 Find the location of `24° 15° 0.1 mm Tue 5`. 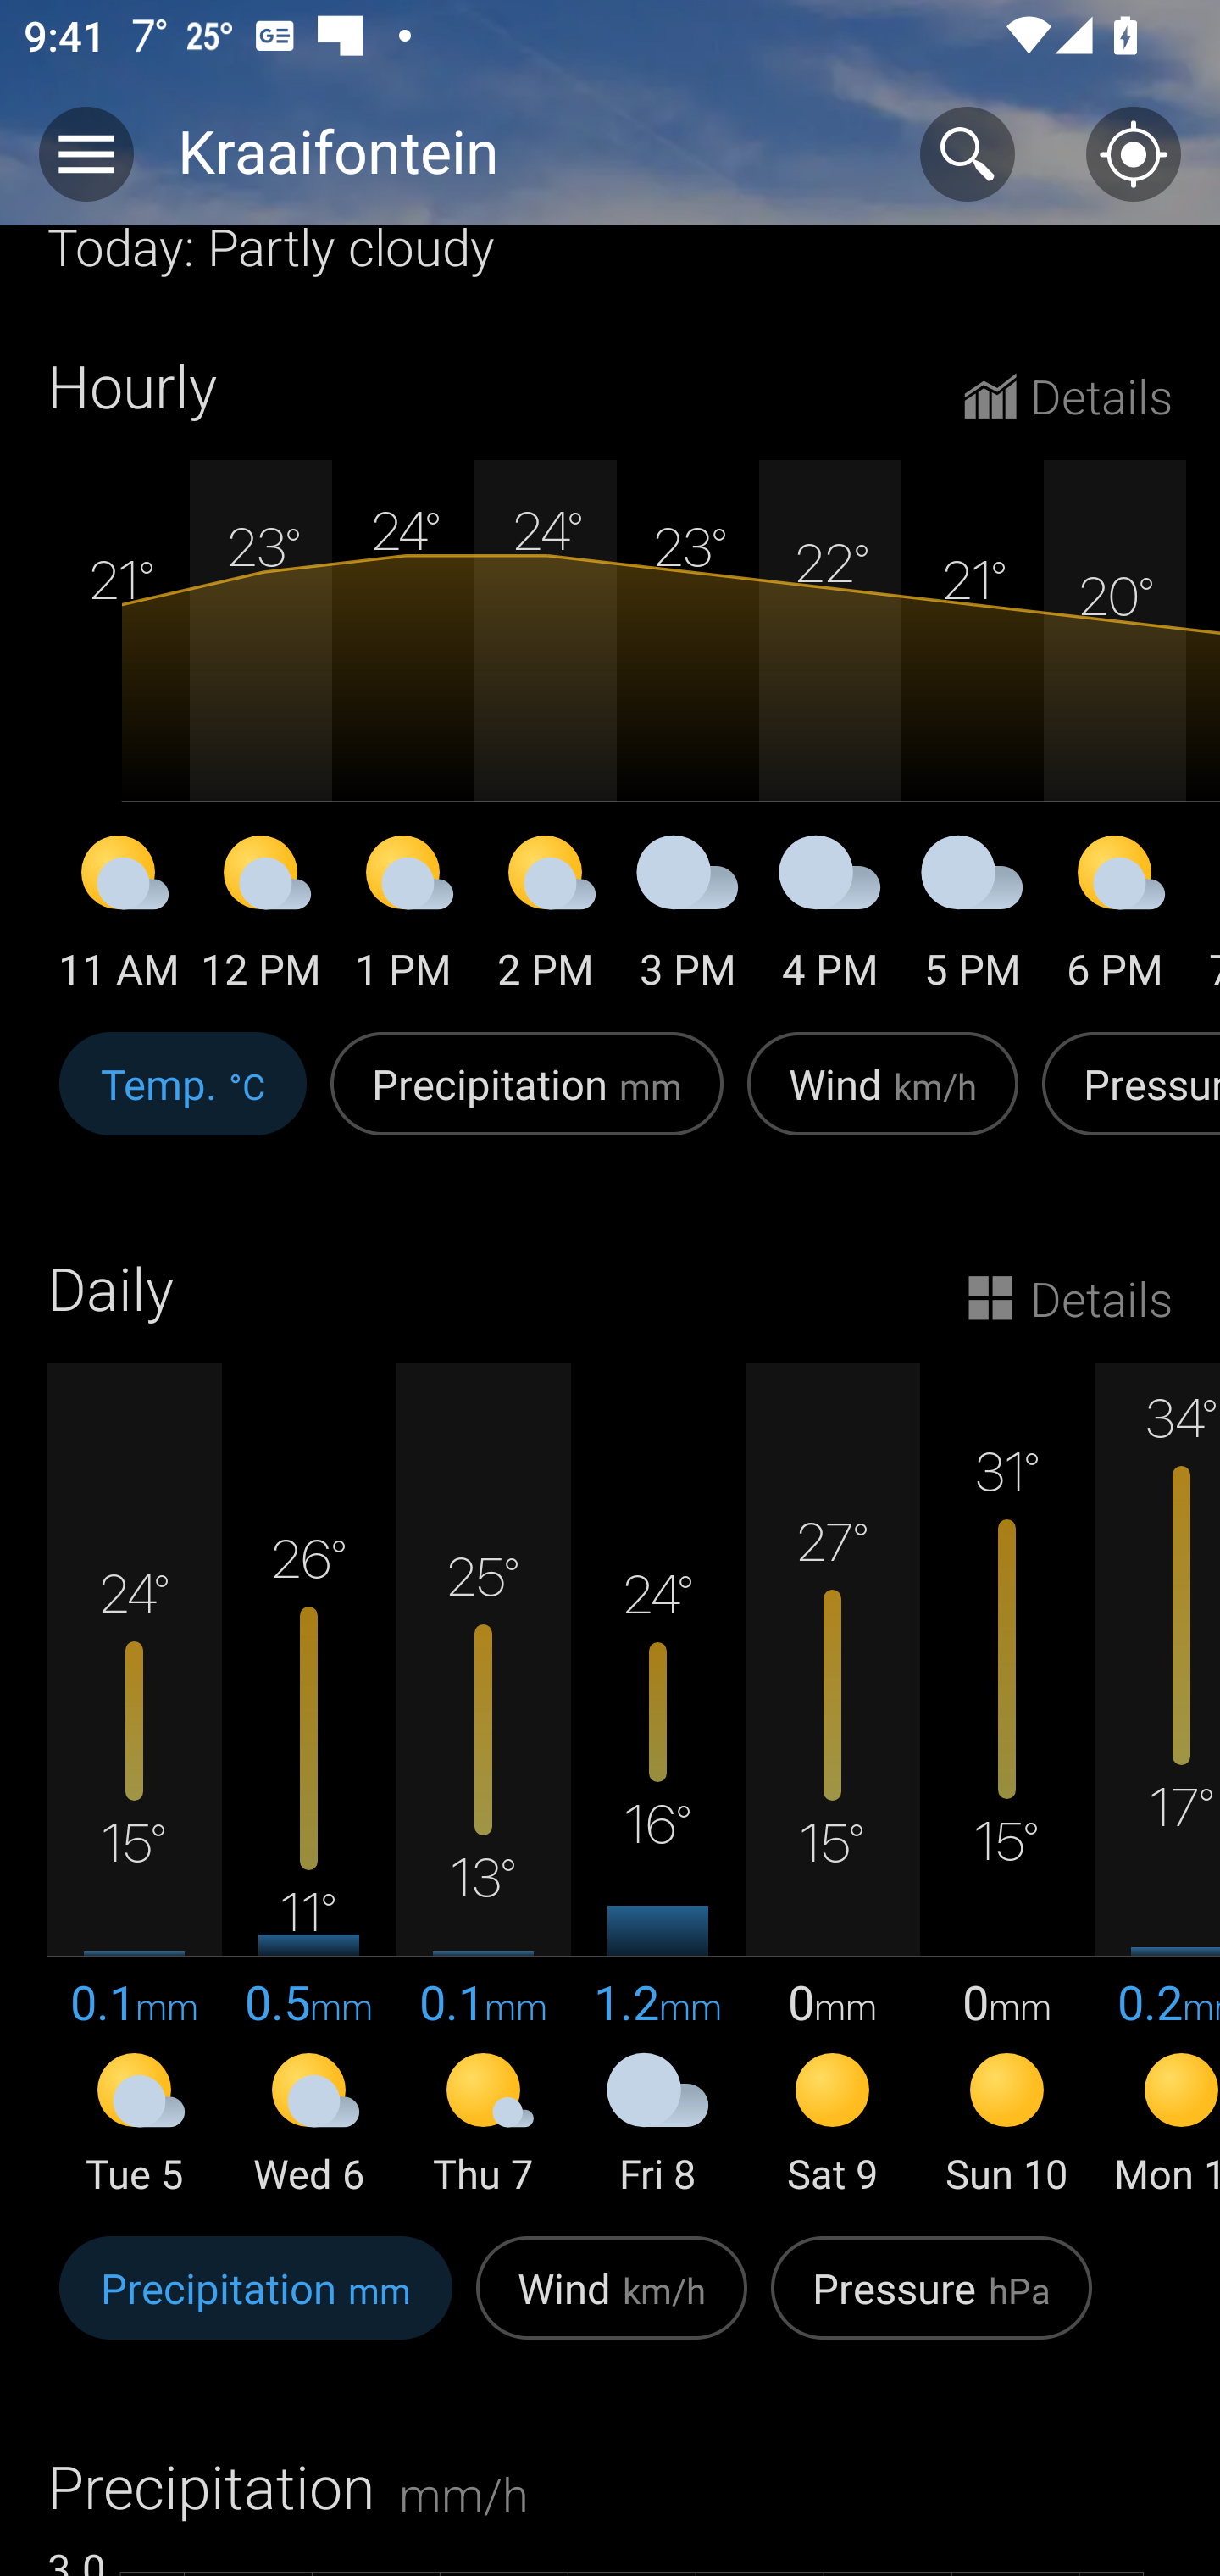

24° 15° 0.1 mm Tue 5 is located at coordinates (135, 1781).